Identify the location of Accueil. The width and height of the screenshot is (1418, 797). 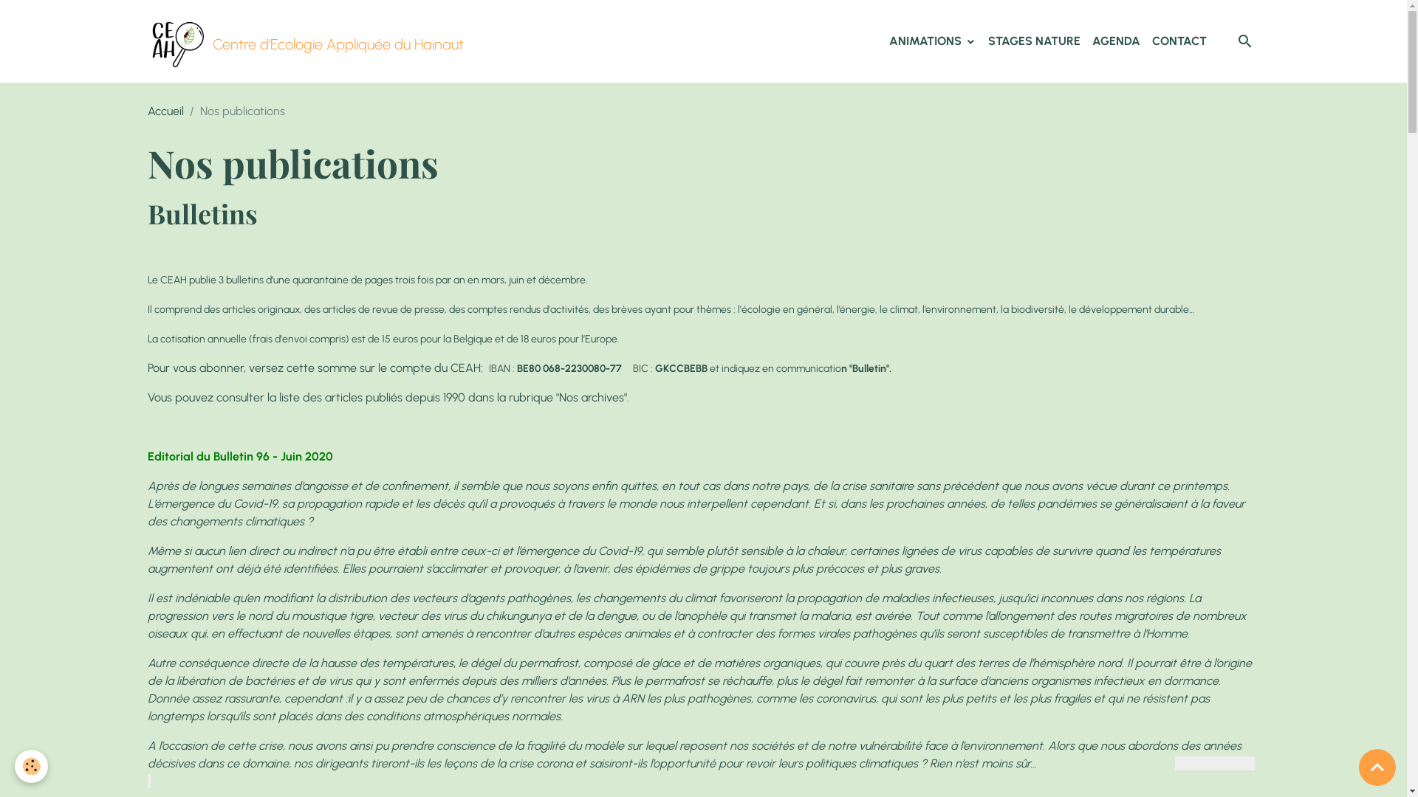
(165, 111).